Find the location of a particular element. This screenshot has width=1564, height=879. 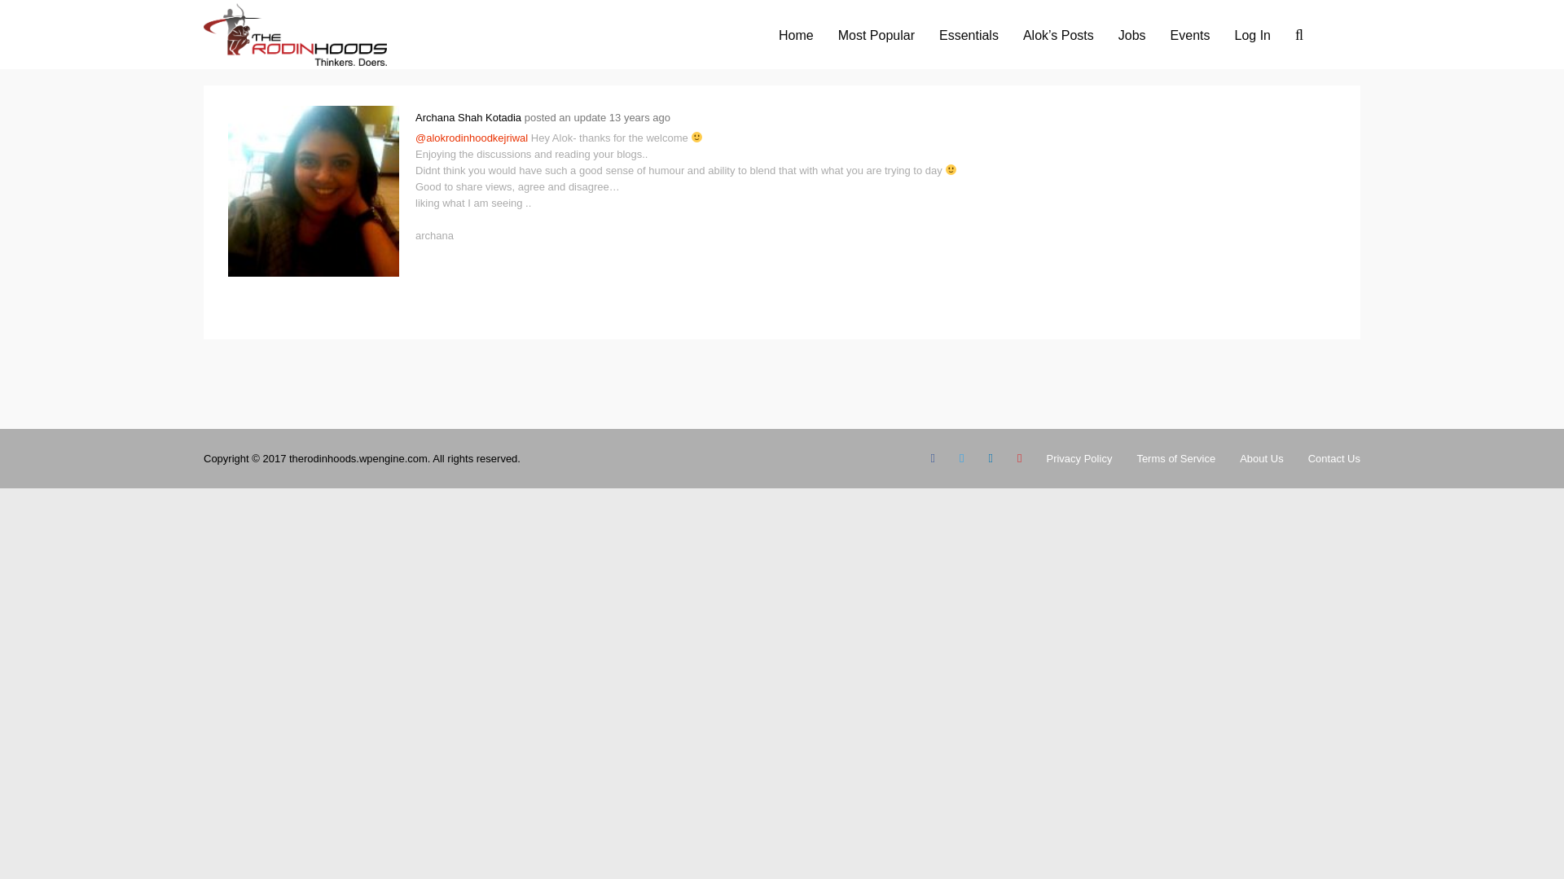

TheRodinhoods is located at coordinates (295, 63).